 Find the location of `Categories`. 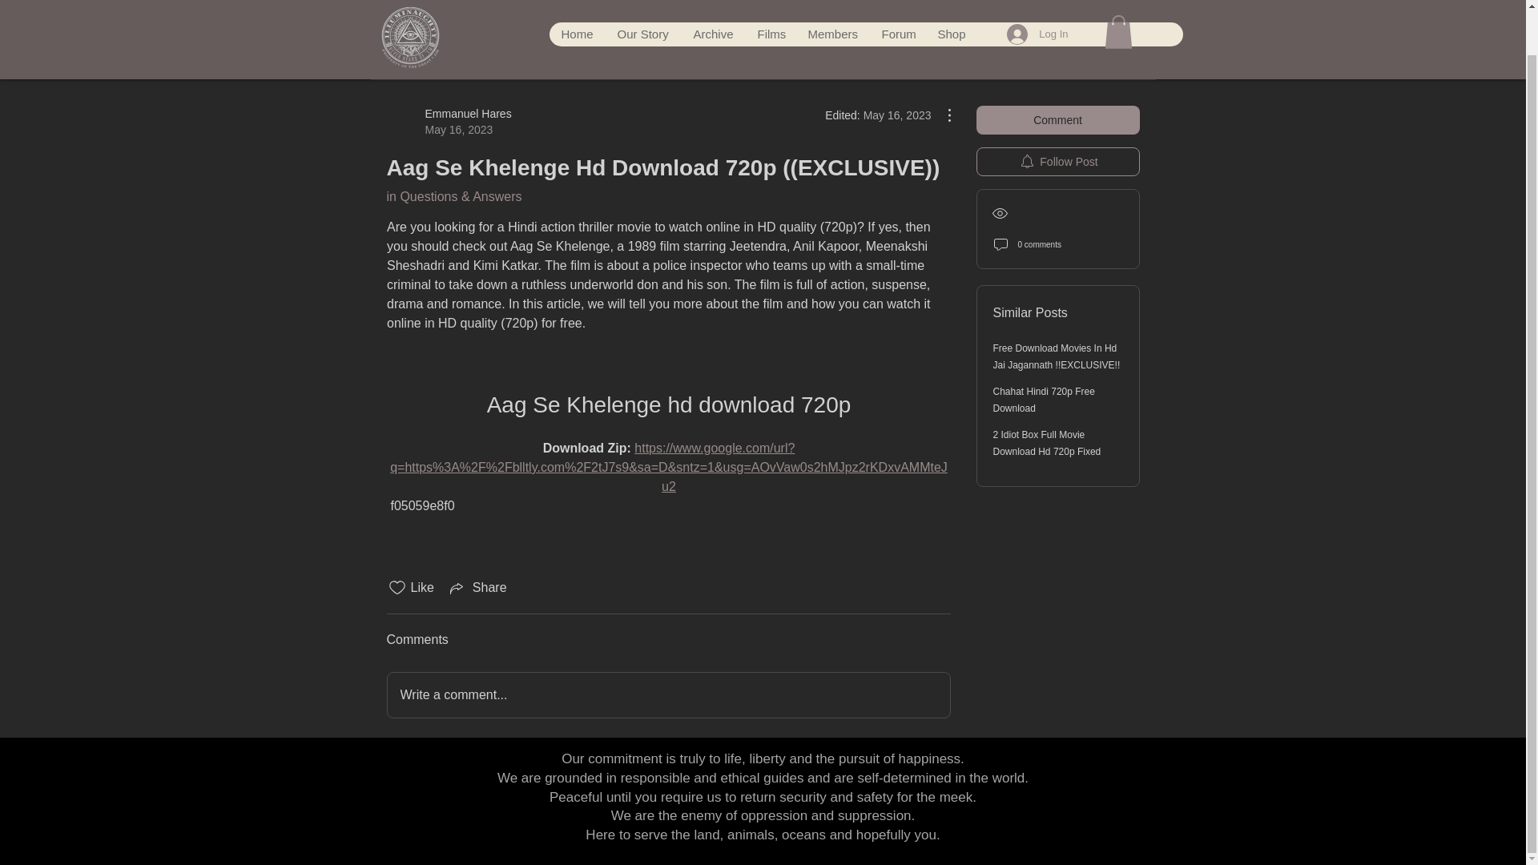

Categories is located at coordinates (417, 55).